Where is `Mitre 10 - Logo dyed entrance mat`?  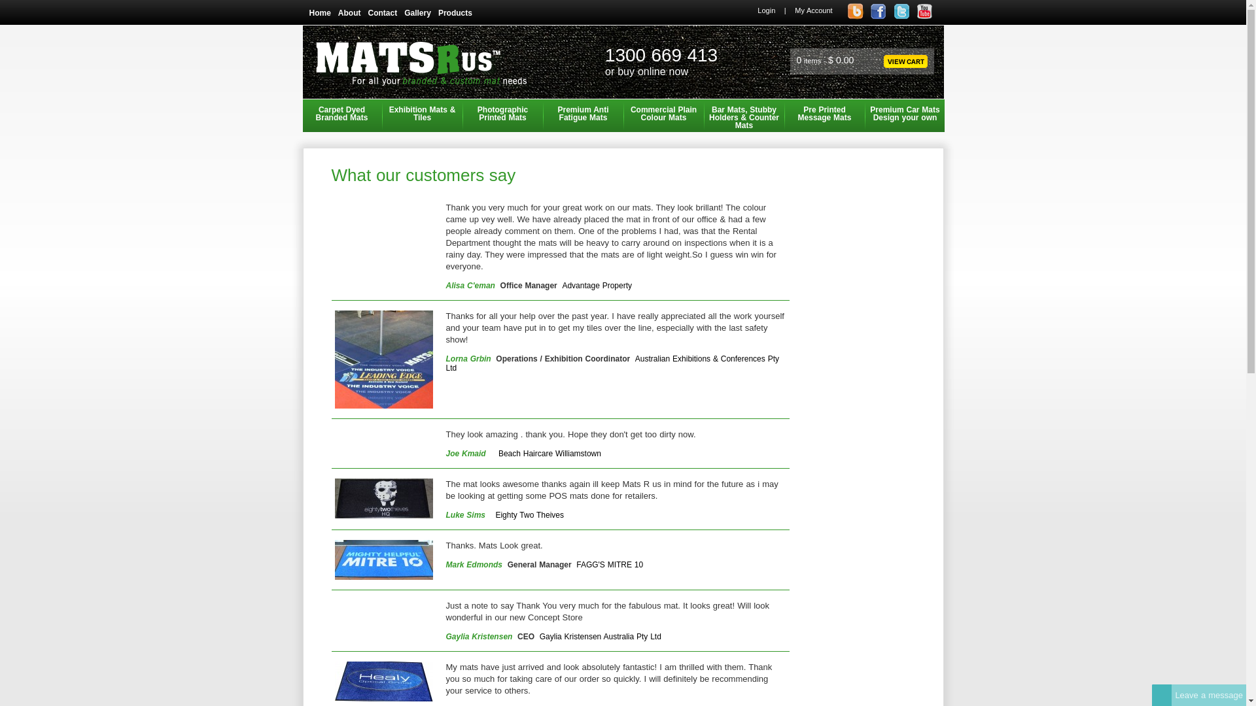
Mitre 10 - Logo dyed entrance mat is located at coordinates (384, 560).